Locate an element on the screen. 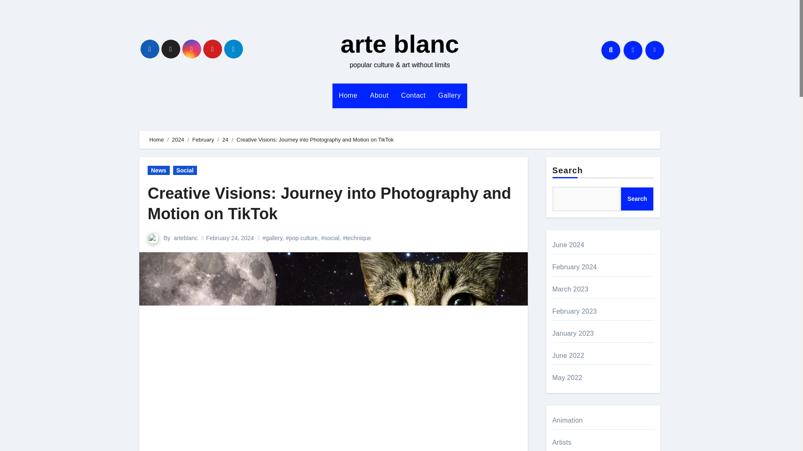  News is located at coordinates (159, 170).